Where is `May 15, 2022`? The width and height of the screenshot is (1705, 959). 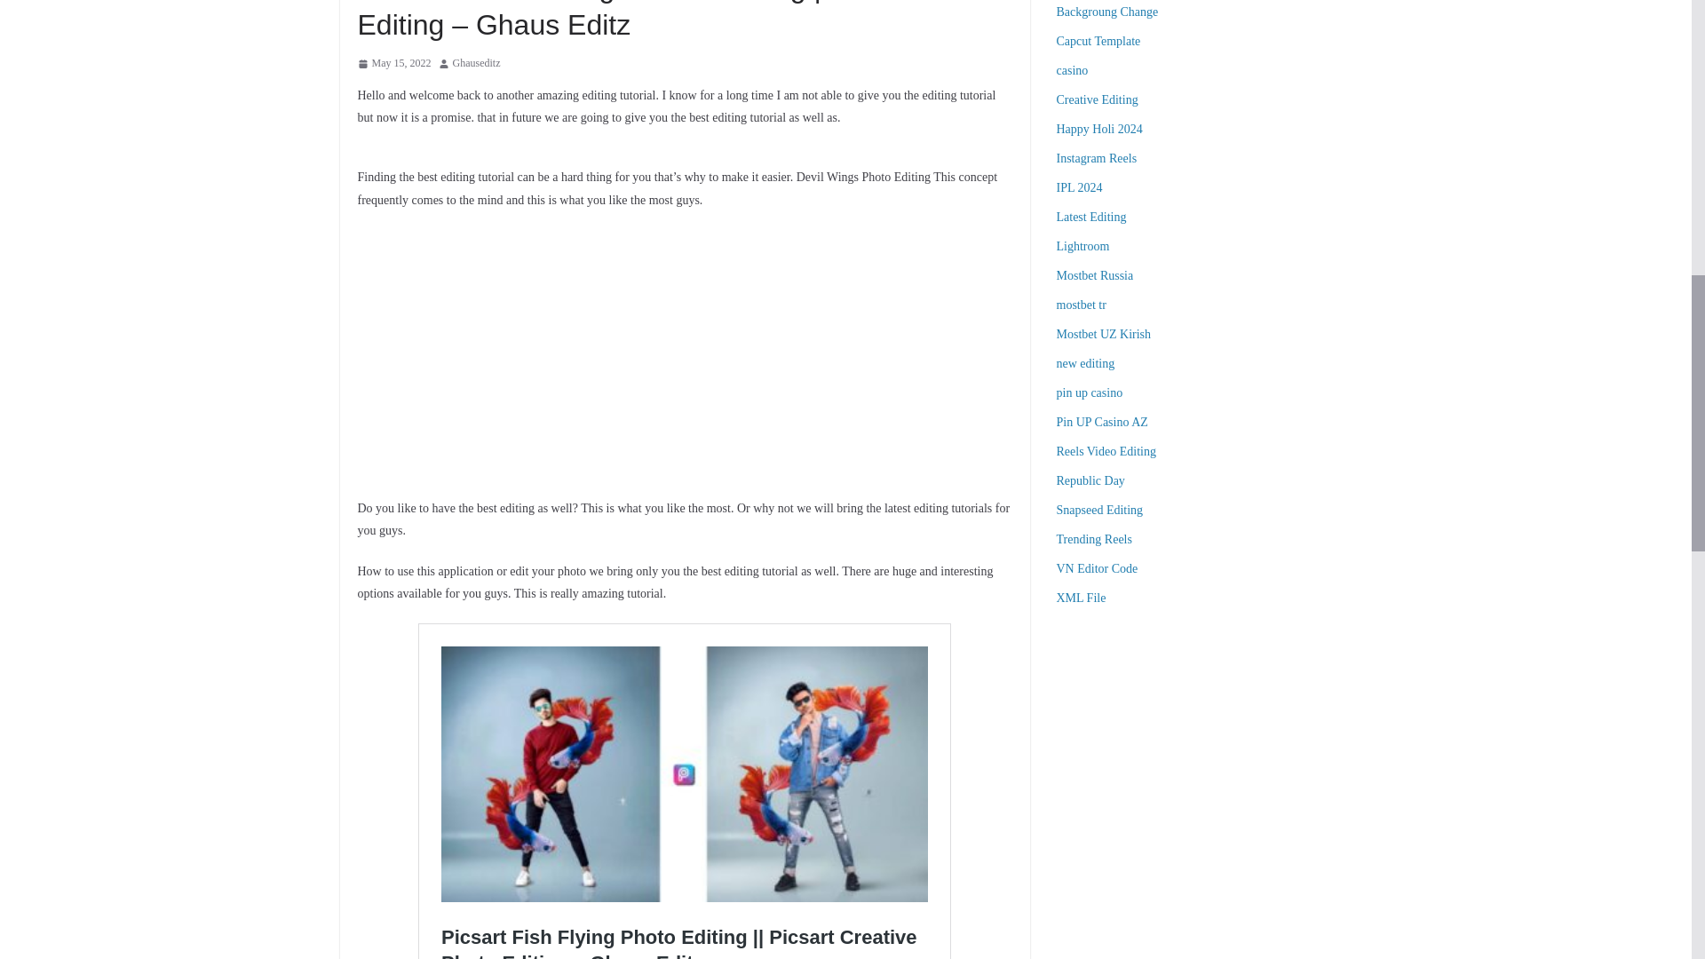
May 15, 2022 is located at coordinates (393, 64).